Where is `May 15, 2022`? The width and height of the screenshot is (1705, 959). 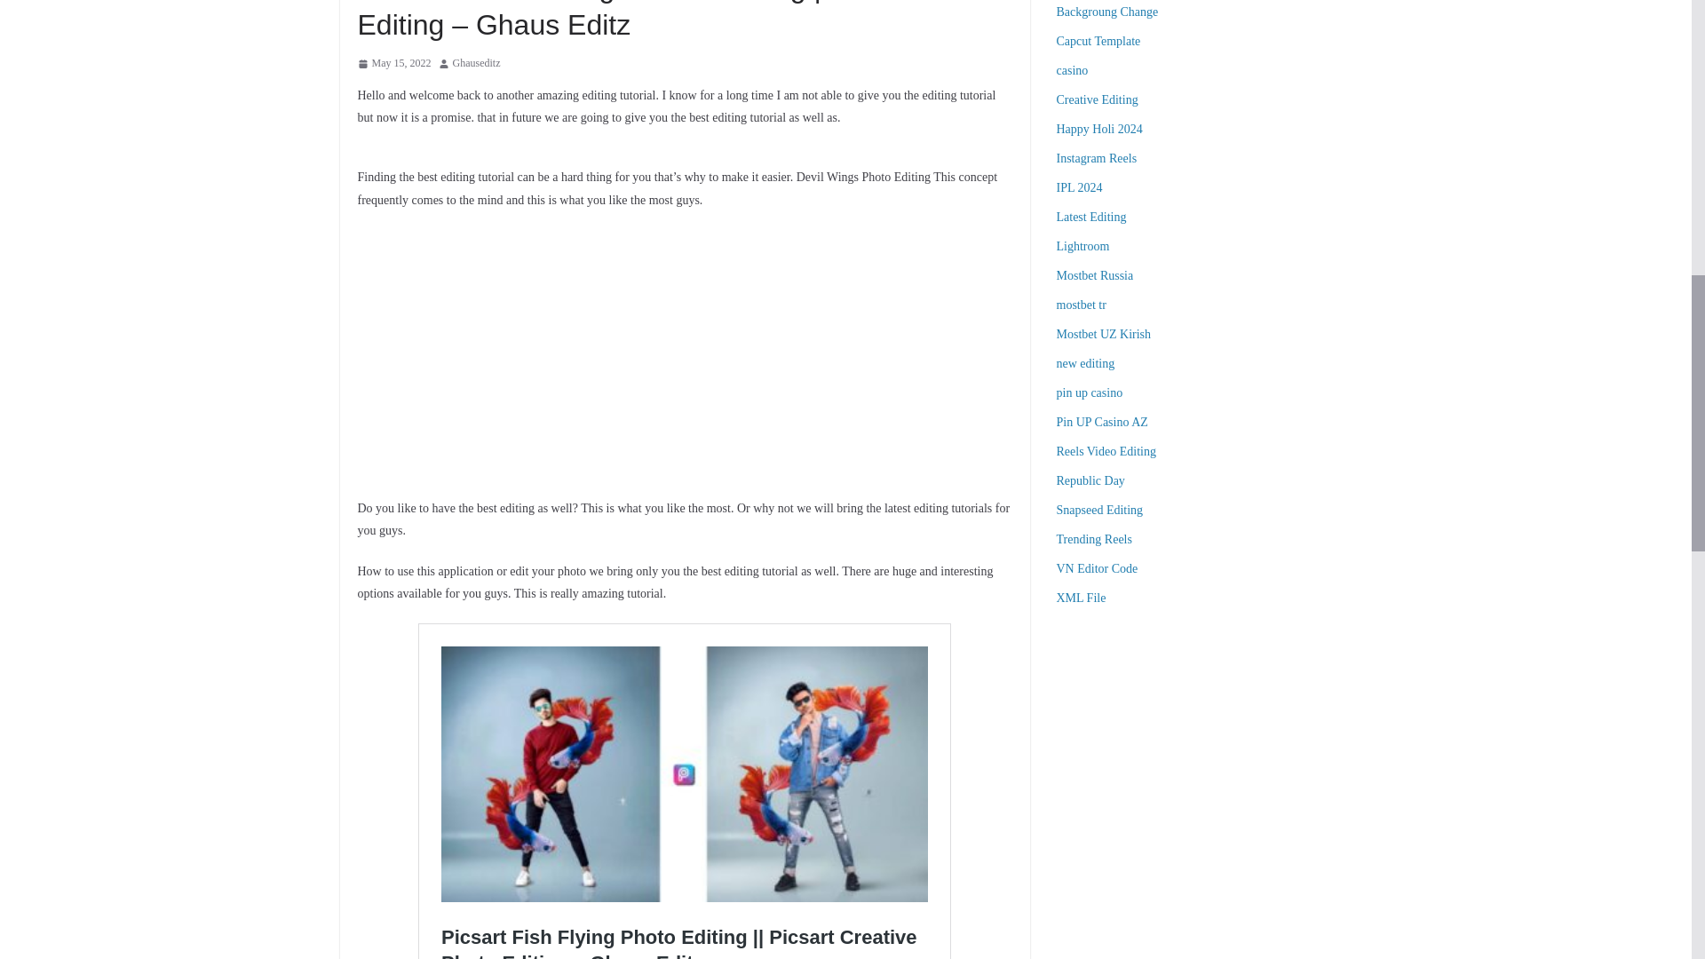
May 15, 2022 is located at coordinates (393, 64).